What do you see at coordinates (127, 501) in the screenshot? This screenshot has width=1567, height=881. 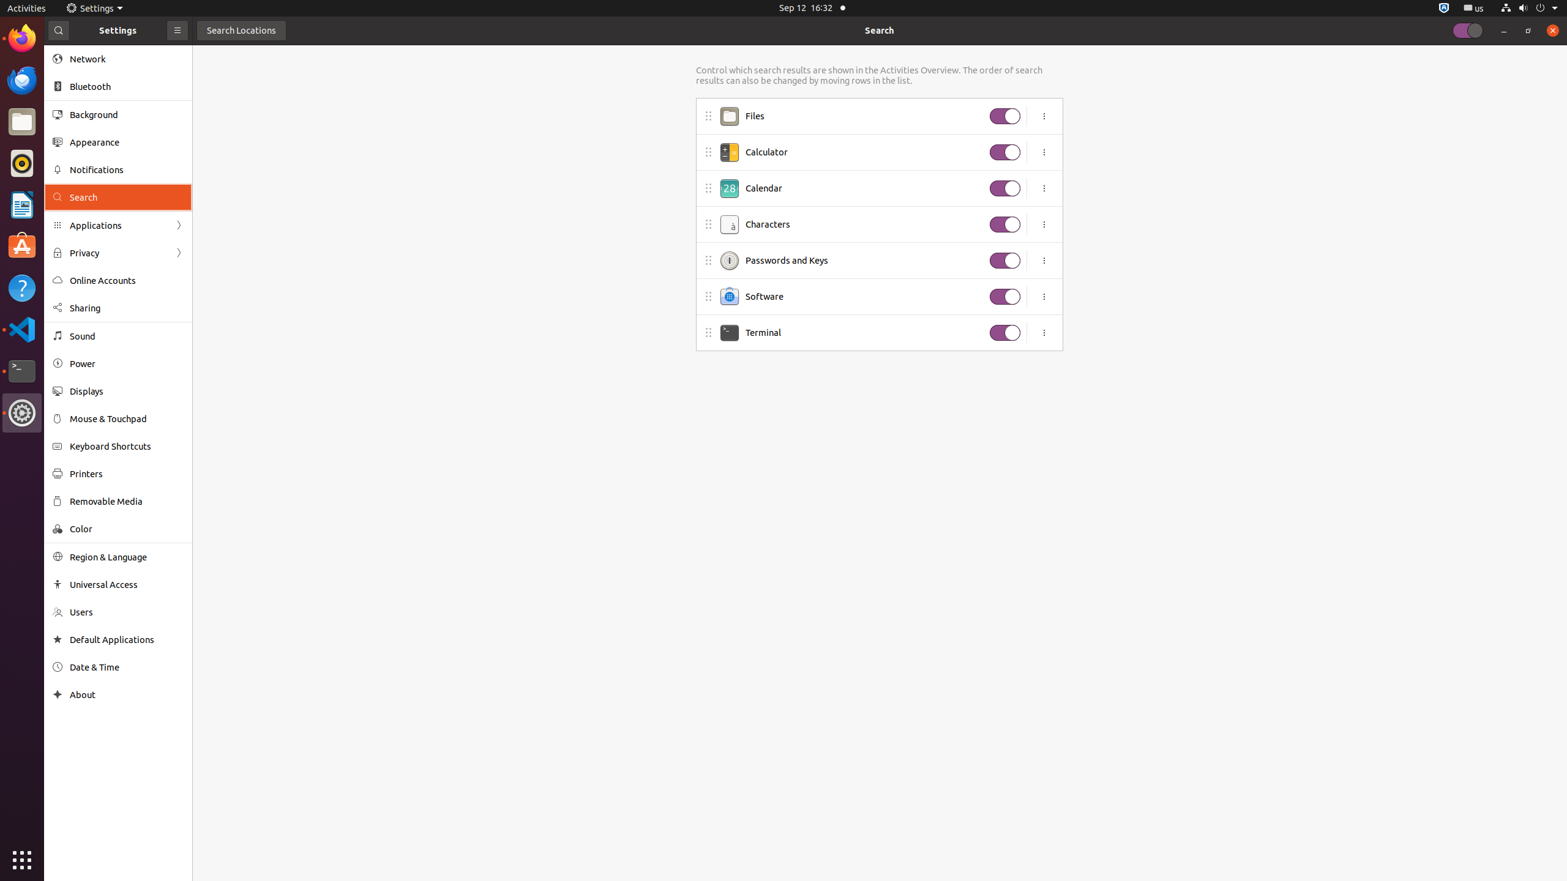 I see `Removable Media` at bounding box center [127, 501].